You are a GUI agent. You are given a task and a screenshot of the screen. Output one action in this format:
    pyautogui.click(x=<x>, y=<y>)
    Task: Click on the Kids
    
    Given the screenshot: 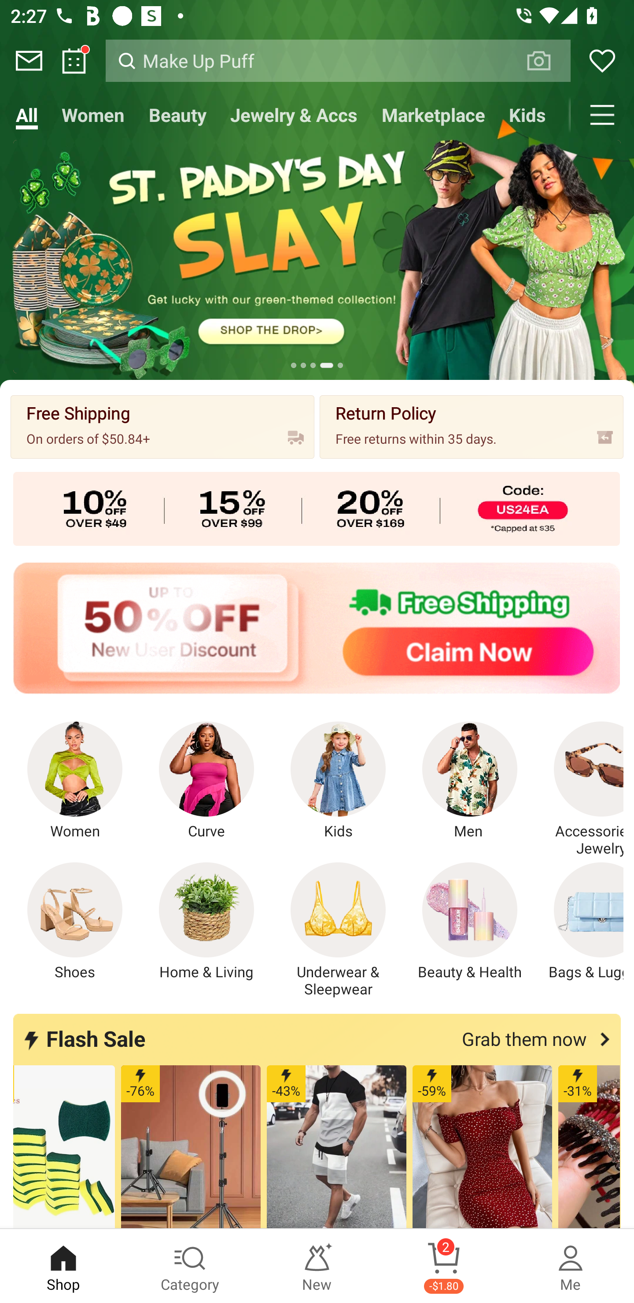 What is the action you would take?
    pyautogui.click(x=338, y=781)
    